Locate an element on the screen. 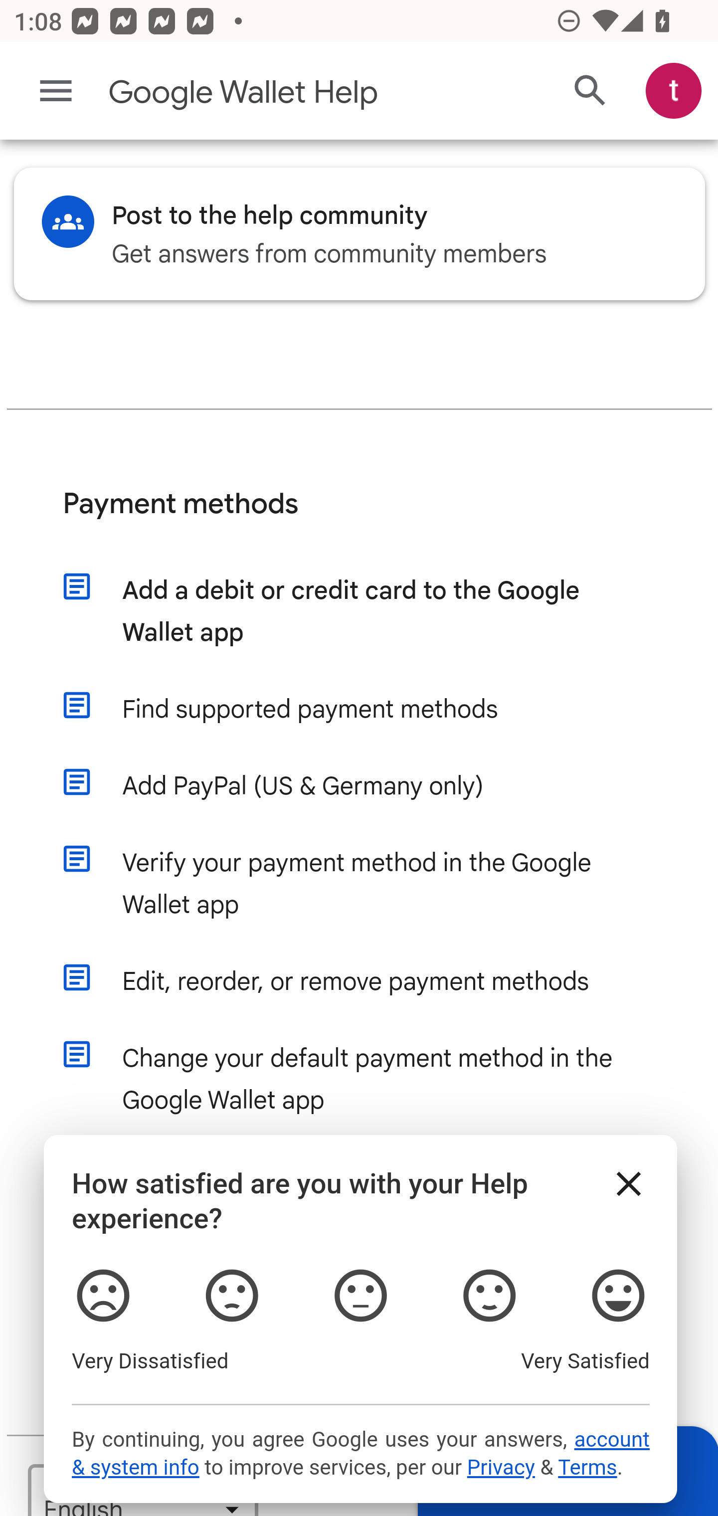  Terms, Opens in new tab Terms is located at coordinates (587, 1468).